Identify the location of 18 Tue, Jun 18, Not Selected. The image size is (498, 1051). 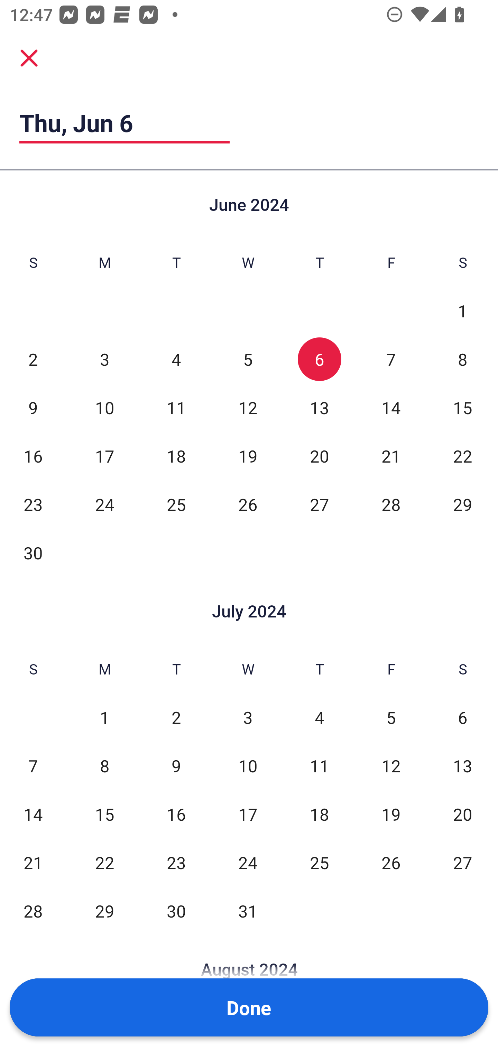
(176, 456).